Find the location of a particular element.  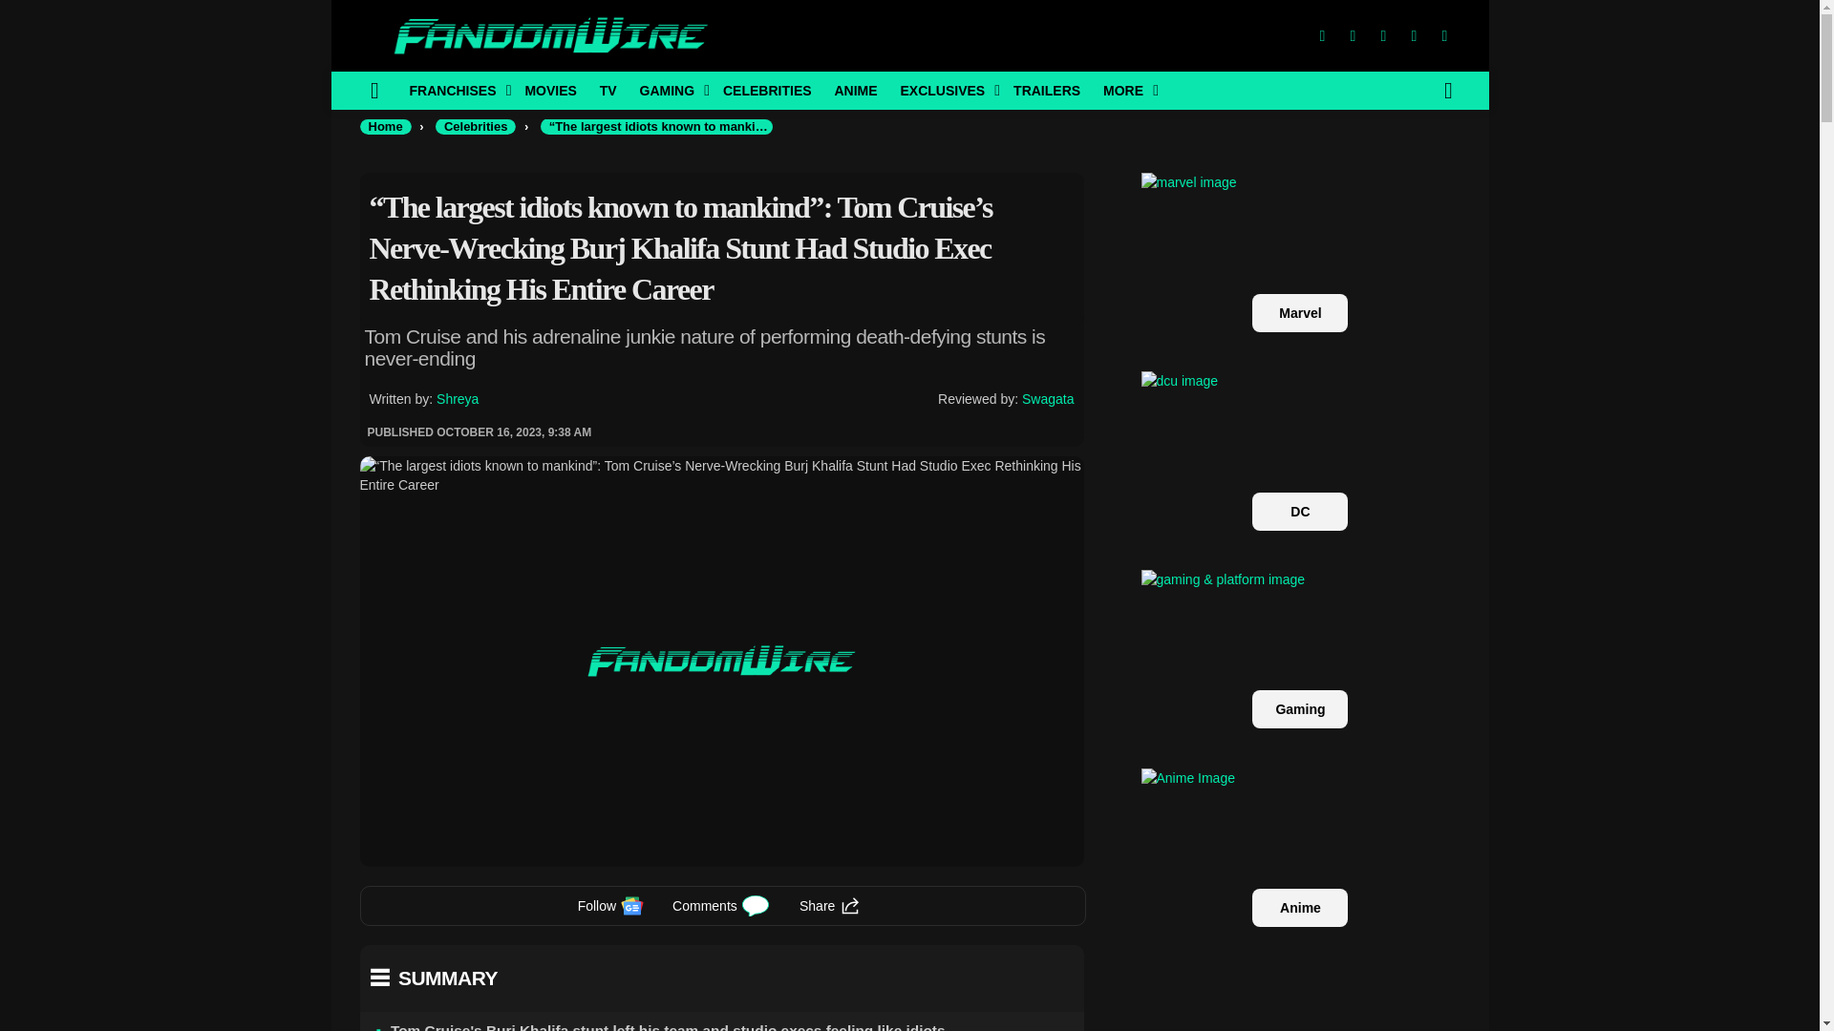

CELEBRITIES is located at coordinates (767, 90).